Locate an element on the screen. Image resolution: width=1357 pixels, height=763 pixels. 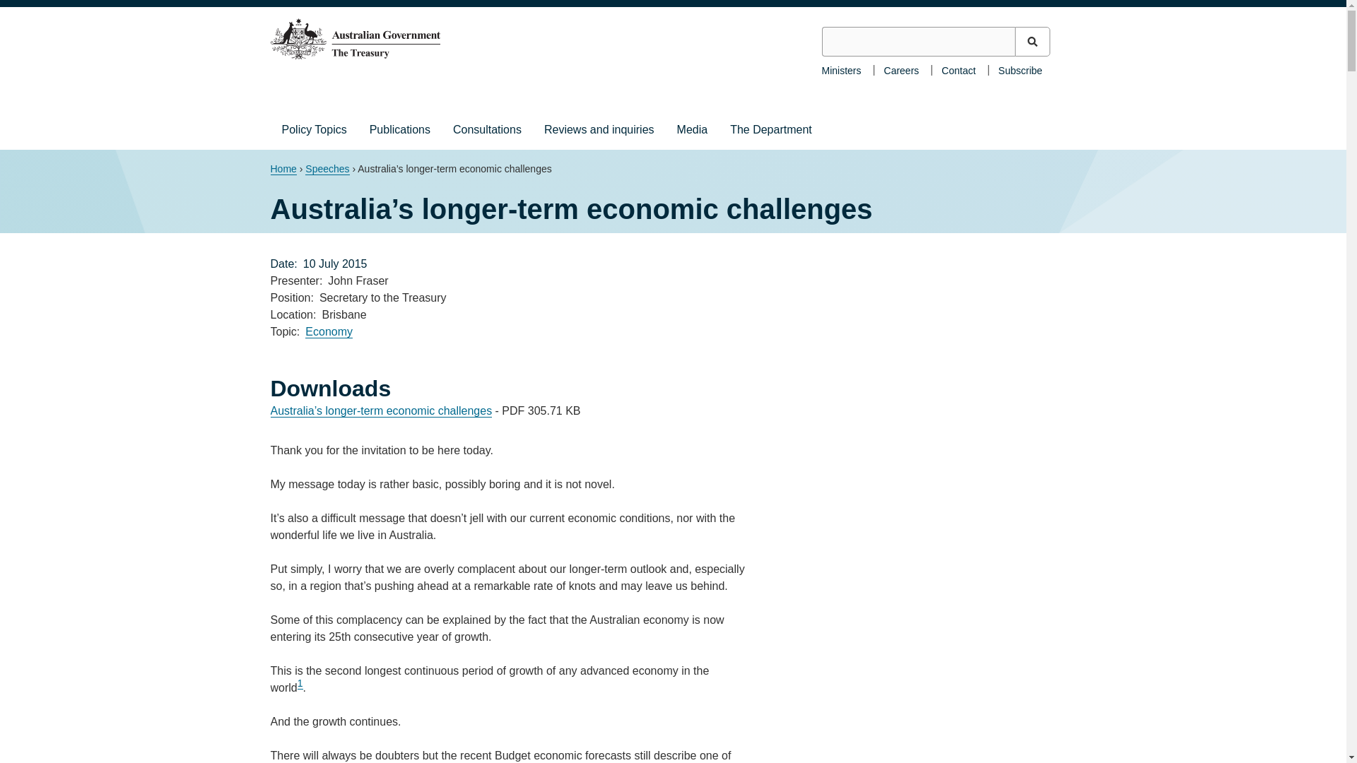
Ministers is located at coordinates (840, 69).